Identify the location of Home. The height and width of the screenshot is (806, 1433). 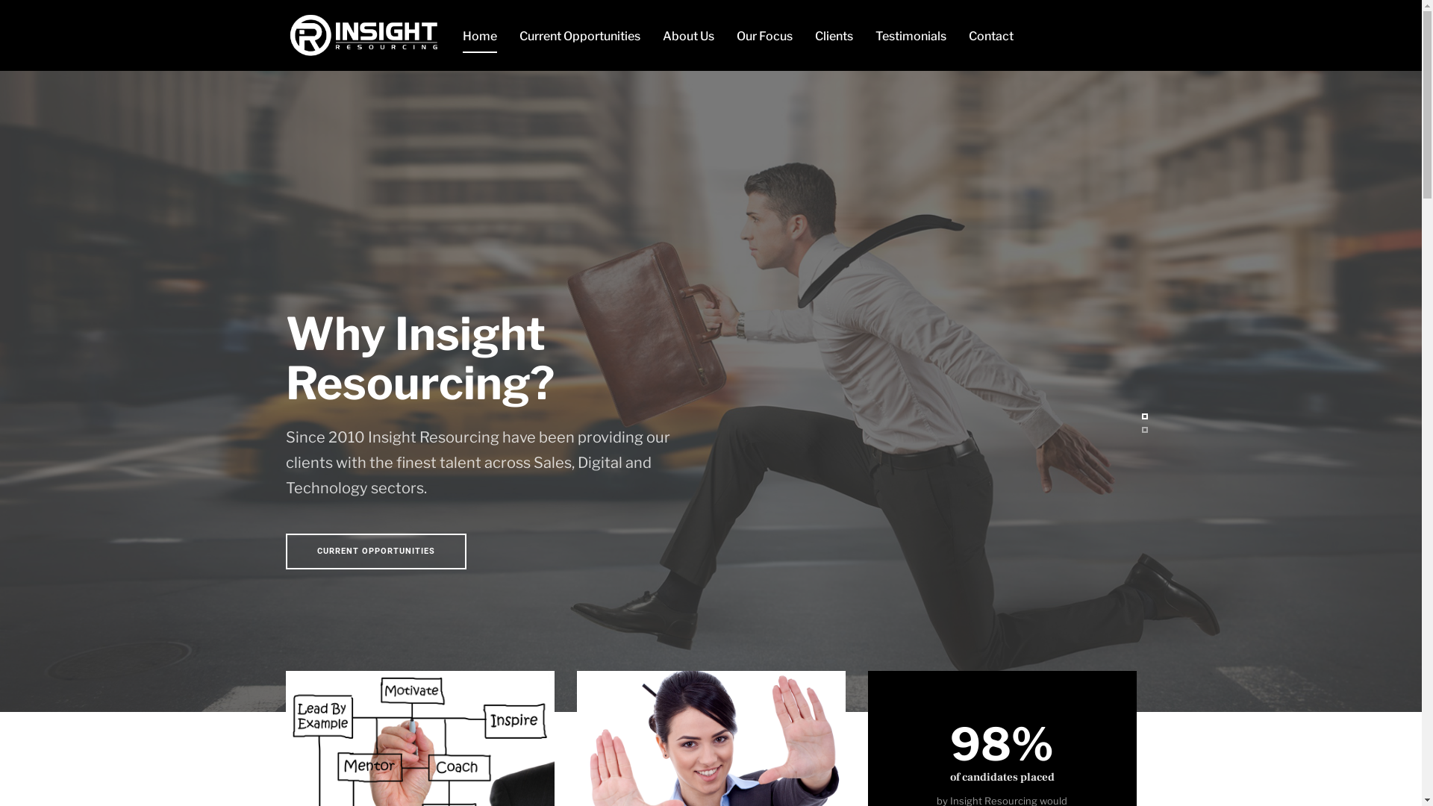
(480, 36).